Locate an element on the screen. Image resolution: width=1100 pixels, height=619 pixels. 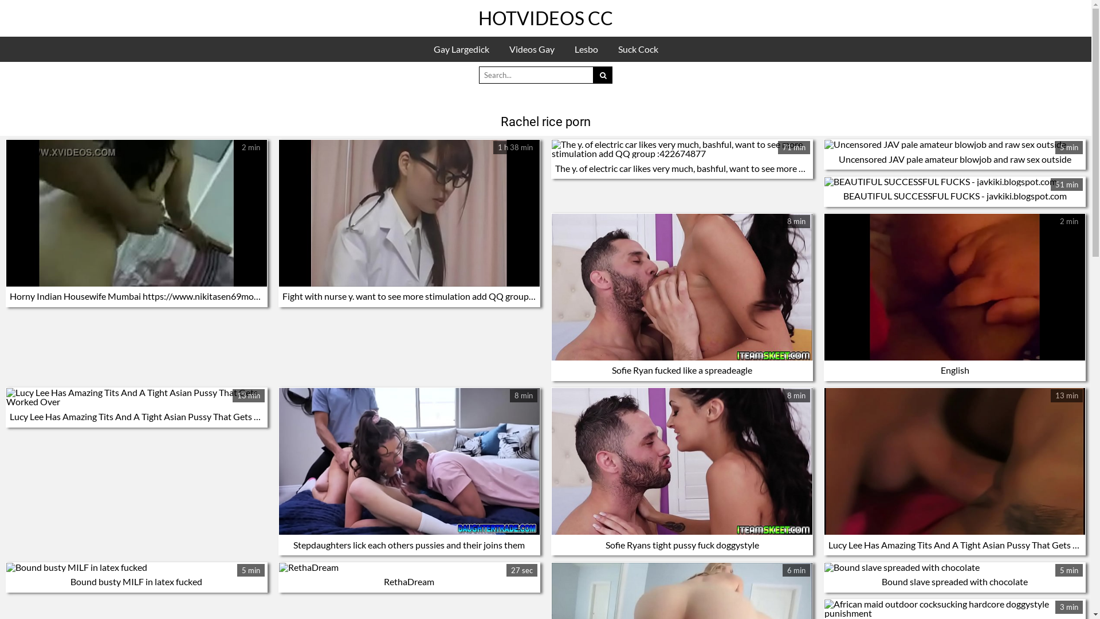
Lesbo is located at coordinates (586, 49).